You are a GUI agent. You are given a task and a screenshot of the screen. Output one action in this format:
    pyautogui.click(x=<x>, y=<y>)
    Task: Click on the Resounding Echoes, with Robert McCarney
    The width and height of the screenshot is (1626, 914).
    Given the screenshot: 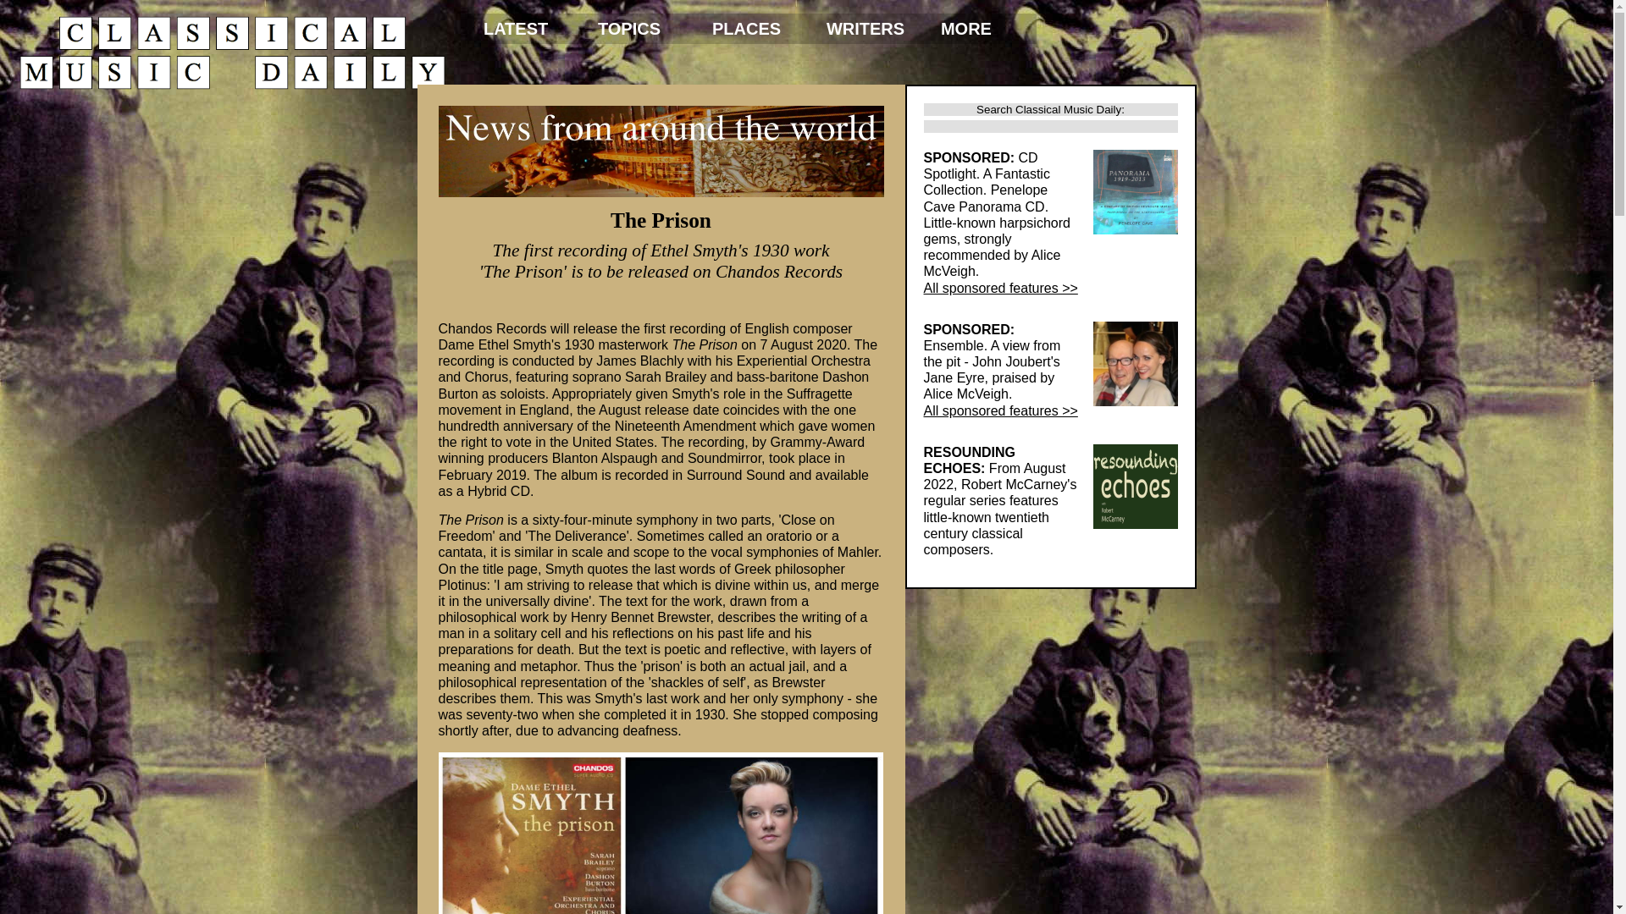 What is the action you would take?
    pyautogui.click(x=1135, y=486)
    